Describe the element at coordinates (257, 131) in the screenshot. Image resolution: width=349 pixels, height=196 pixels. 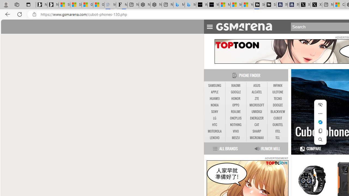
I see `SHARP` at that location.